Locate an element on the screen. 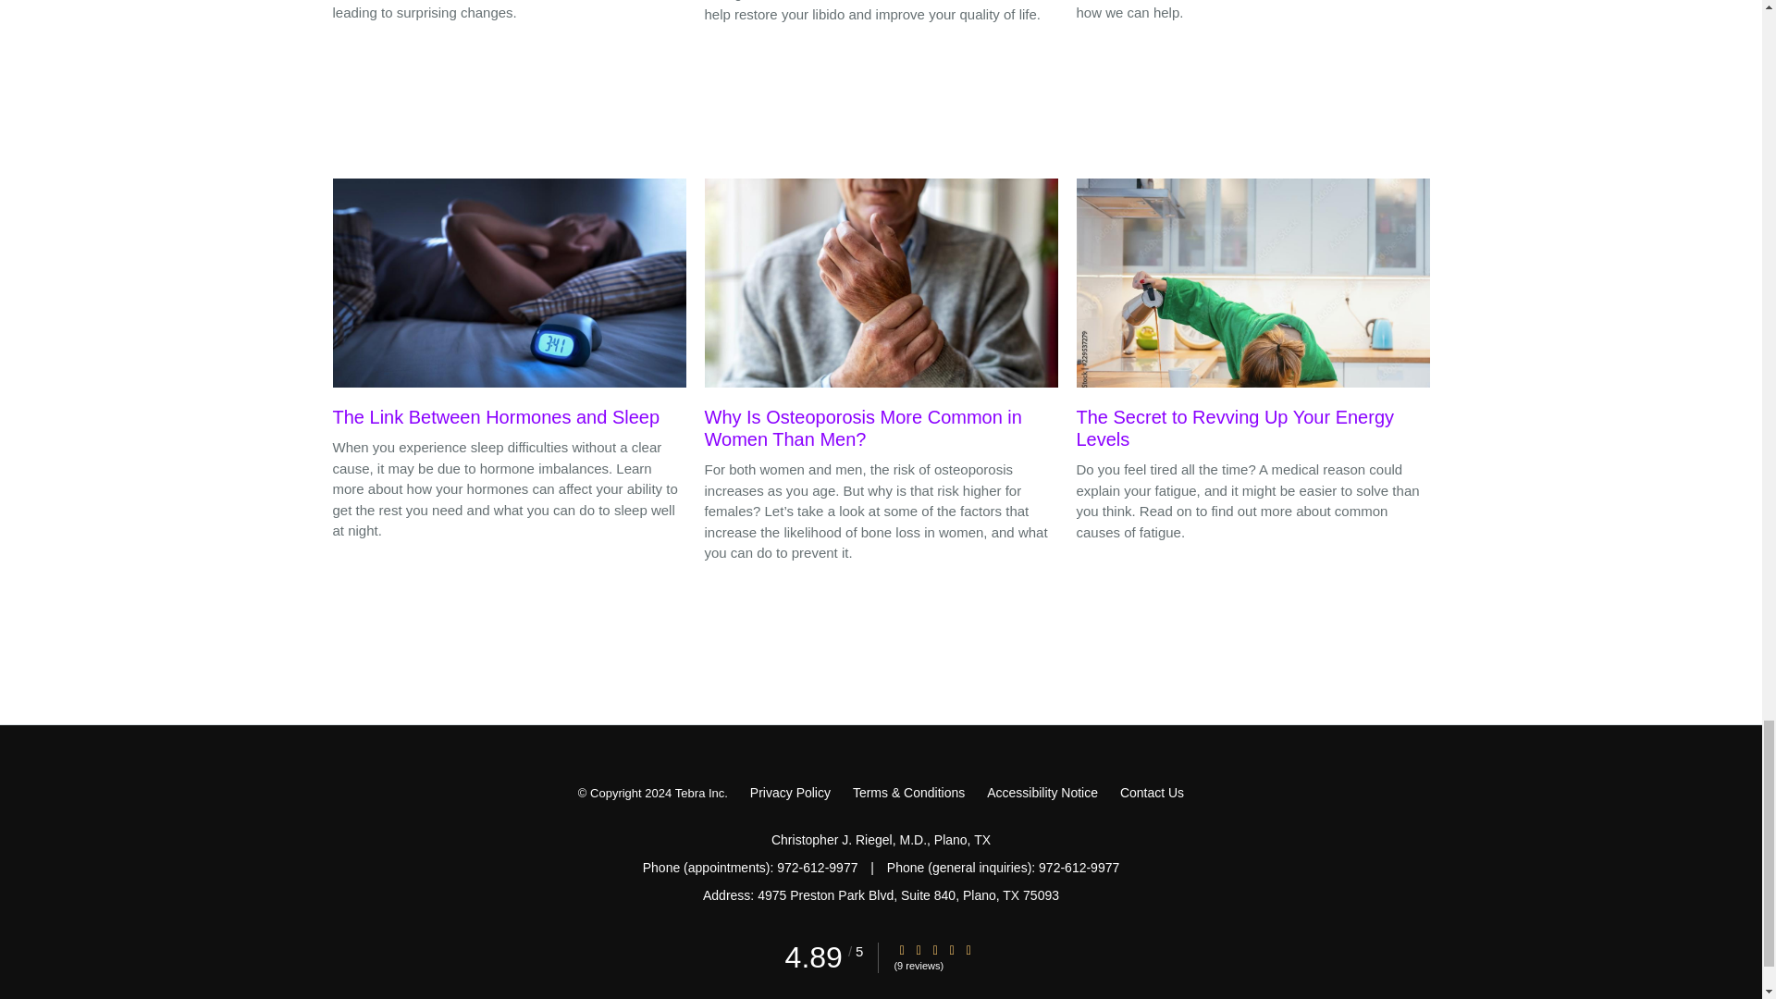 The height and width of the screenshot is (999, 1776). Star Rating is located at coordinates (901, 949).